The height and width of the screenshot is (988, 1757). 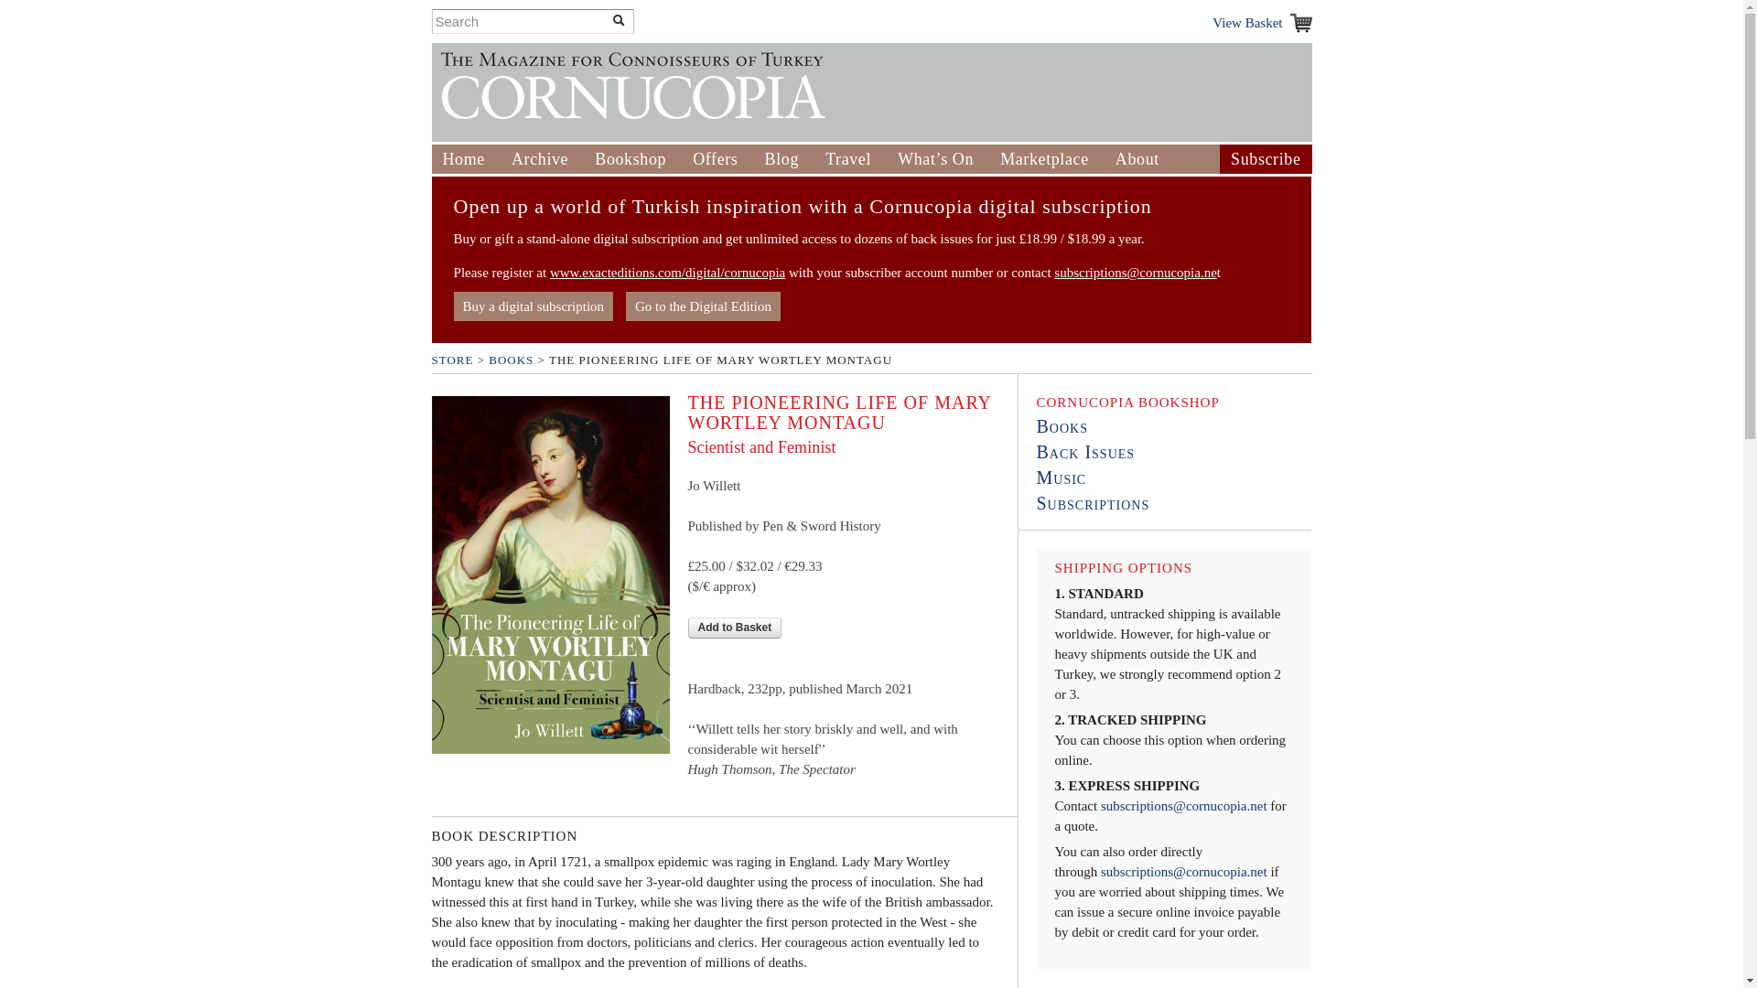 I want to click on Offers, so click(x=715, y=159).